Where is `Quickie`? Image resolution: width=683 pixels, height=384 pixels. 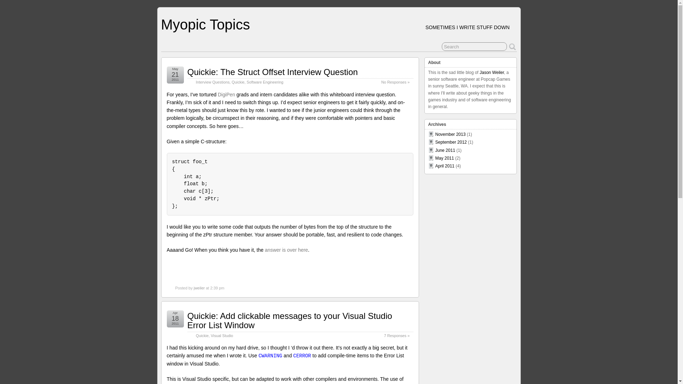 Quickie is located at coordinates (238, 82).